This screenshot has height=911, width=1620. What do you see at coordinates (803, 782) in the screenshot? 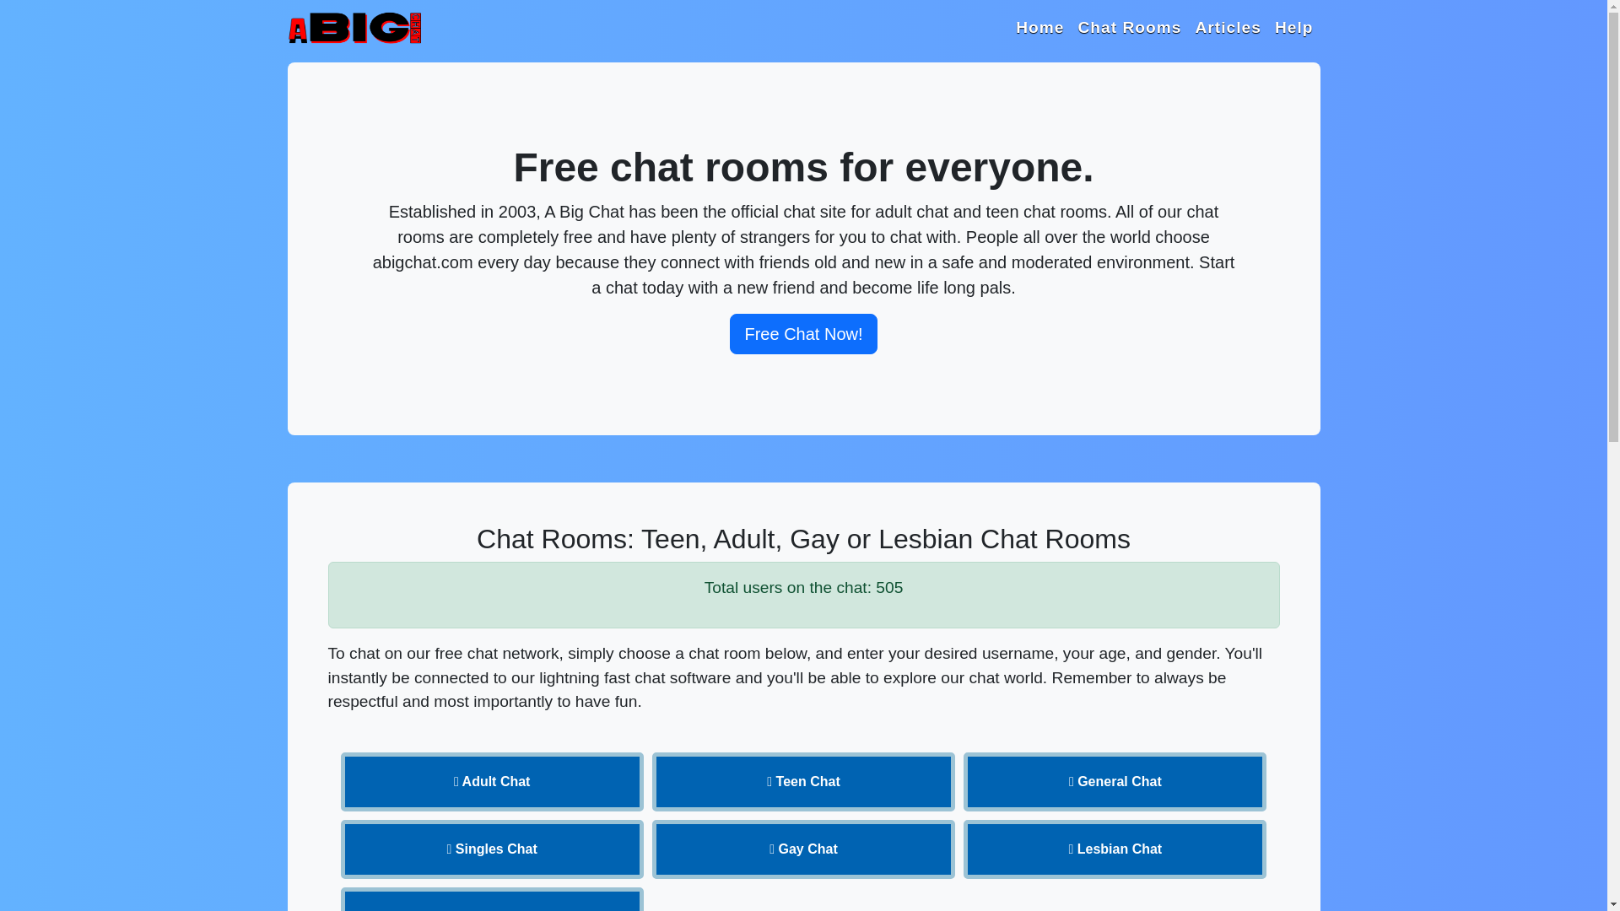
I see `Teen Chat` at bounding box center [803, 782].